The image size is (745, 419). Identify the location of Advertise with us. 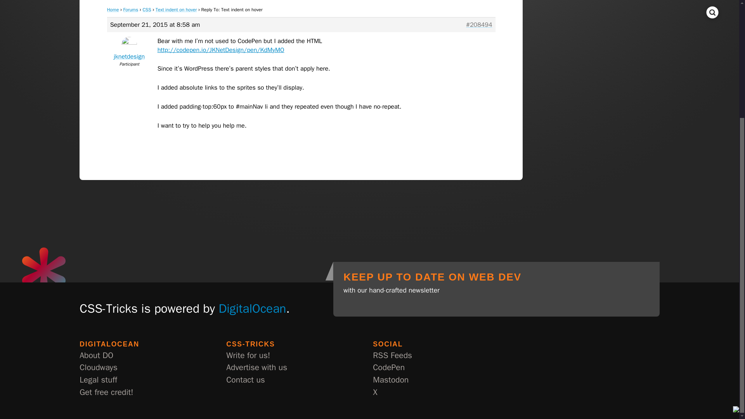
(256, 368).